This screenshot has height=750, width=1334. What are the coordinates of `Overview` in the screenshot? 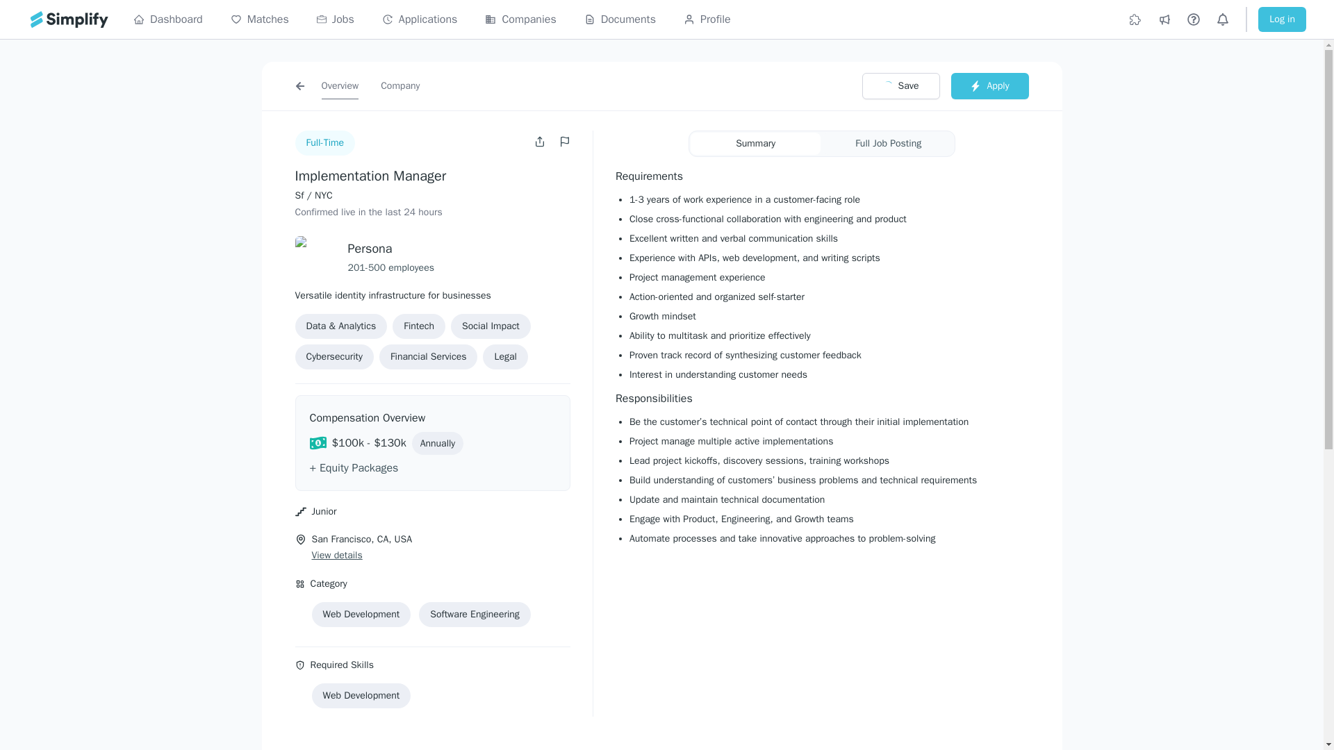 It's located at (340, 85).